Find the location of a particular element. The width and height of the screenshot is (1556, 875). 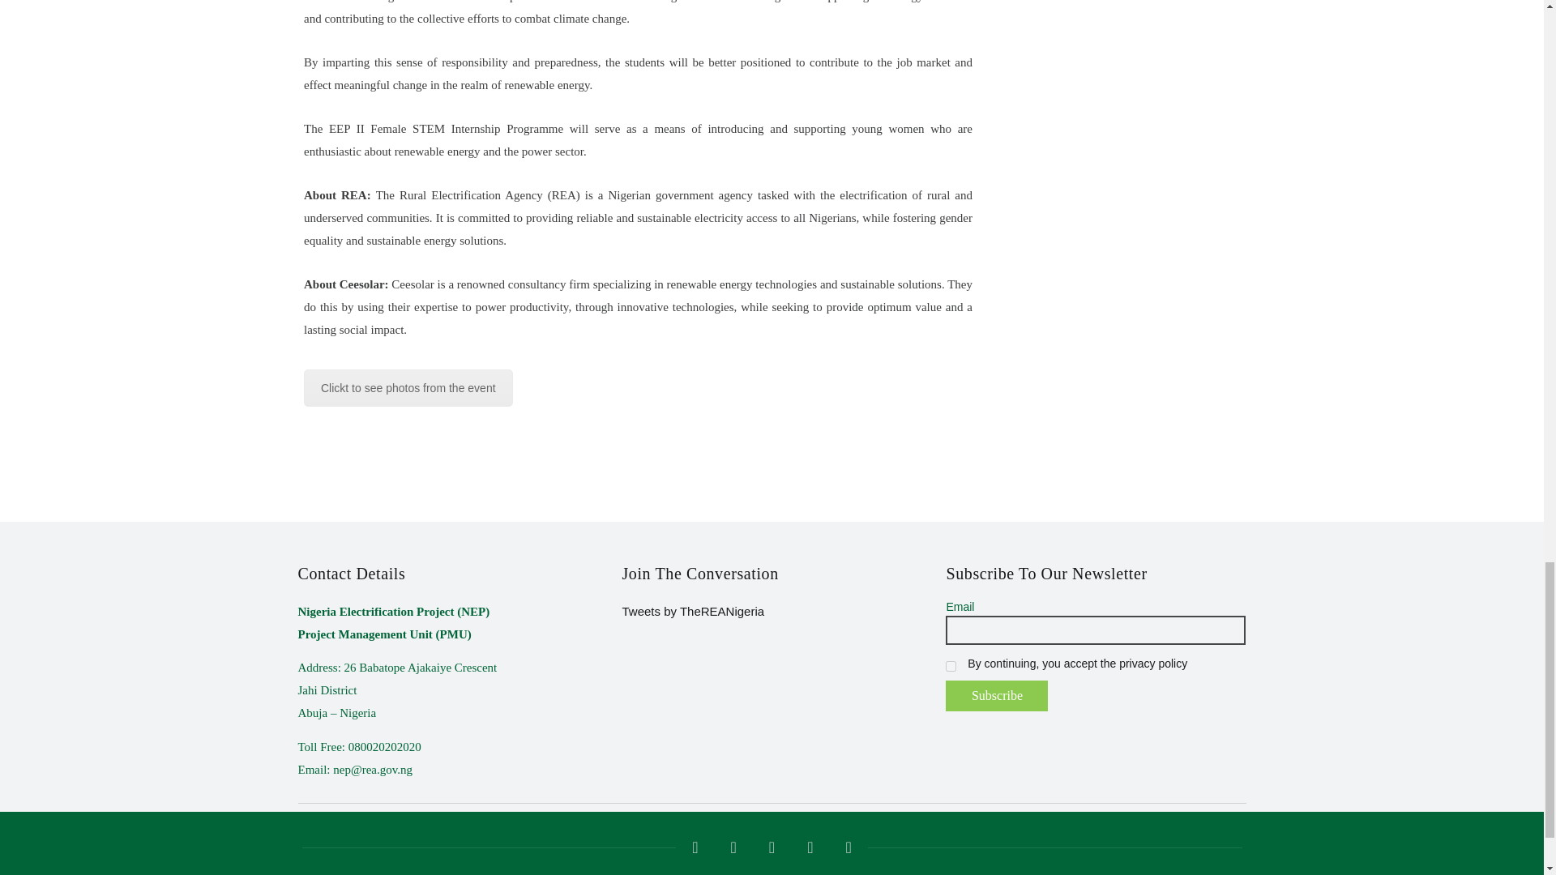

Subscribe is located at coordinates (997, 696).